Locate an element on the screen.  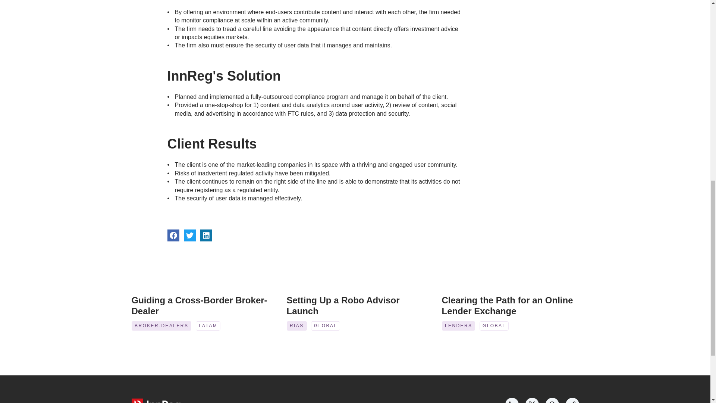
Guiding a Cross-Border Broker-Dealer is located at coordinates (199, 305).